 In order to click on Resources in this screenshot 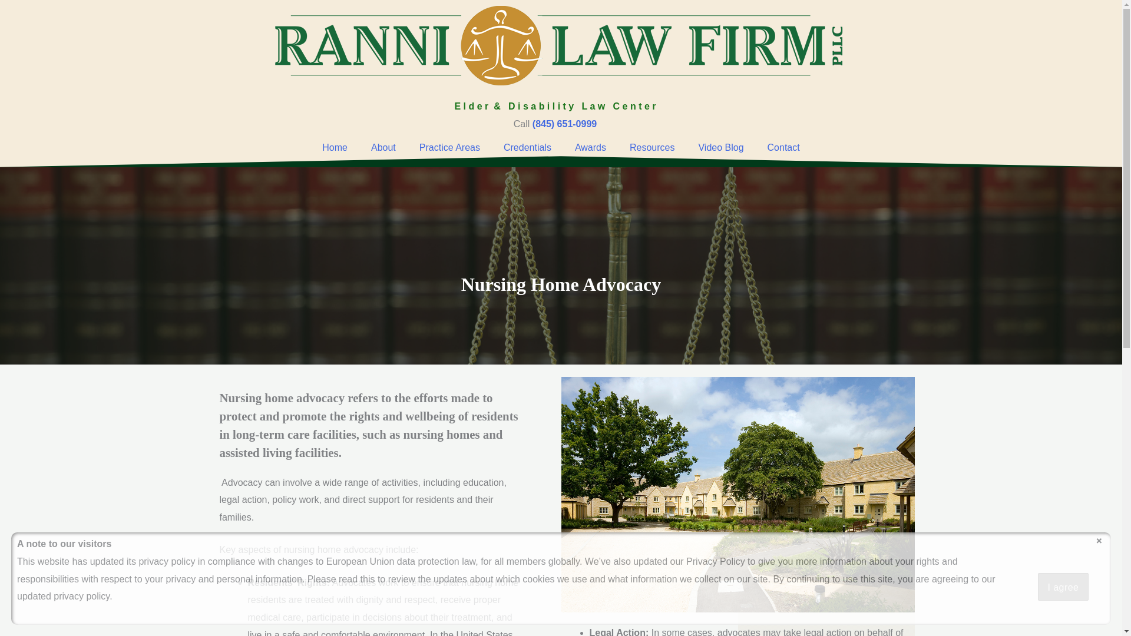, I will do `click(652, 147)`.